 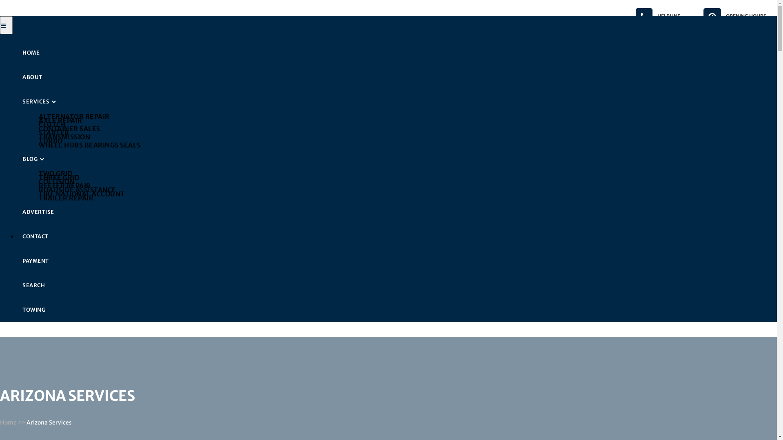 I want to click on WHEEL HUBS BEARINGS SEALS, so click(x=405, y=145).